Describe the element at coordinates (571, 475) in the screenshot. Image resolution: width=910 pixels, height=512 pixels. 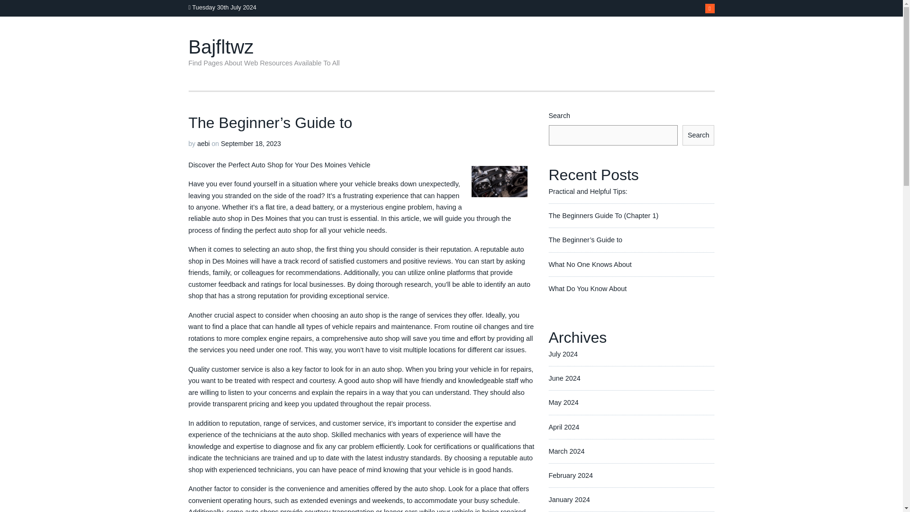
I see `February 2024` at that location.